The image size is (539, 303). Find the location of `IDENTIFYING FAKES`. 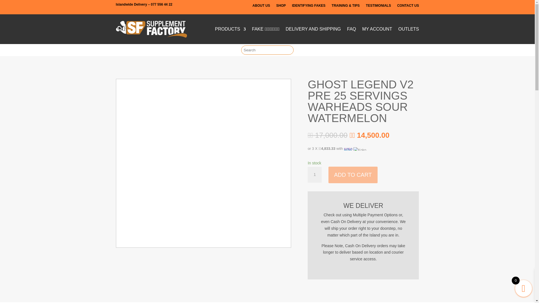

IDENTIFYING FAKES is located at coordinates (309, 6).